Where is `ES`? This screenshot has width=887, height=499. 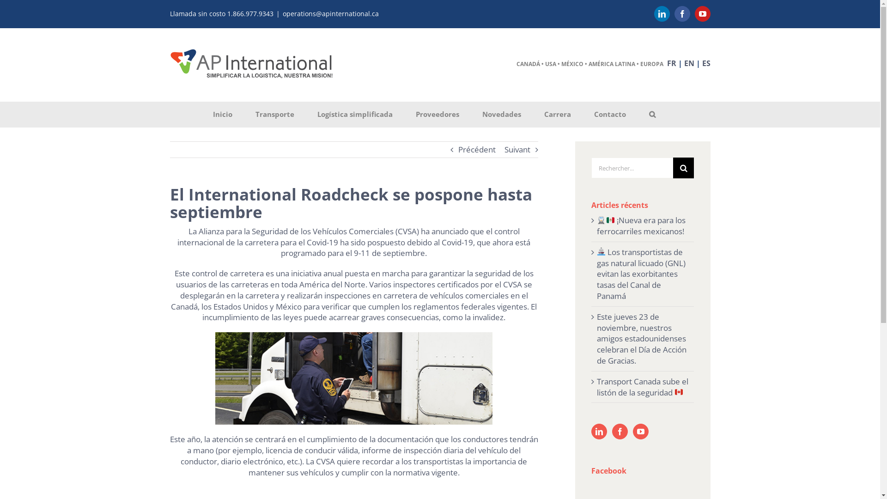
ES is located at coordinates (706, 63).